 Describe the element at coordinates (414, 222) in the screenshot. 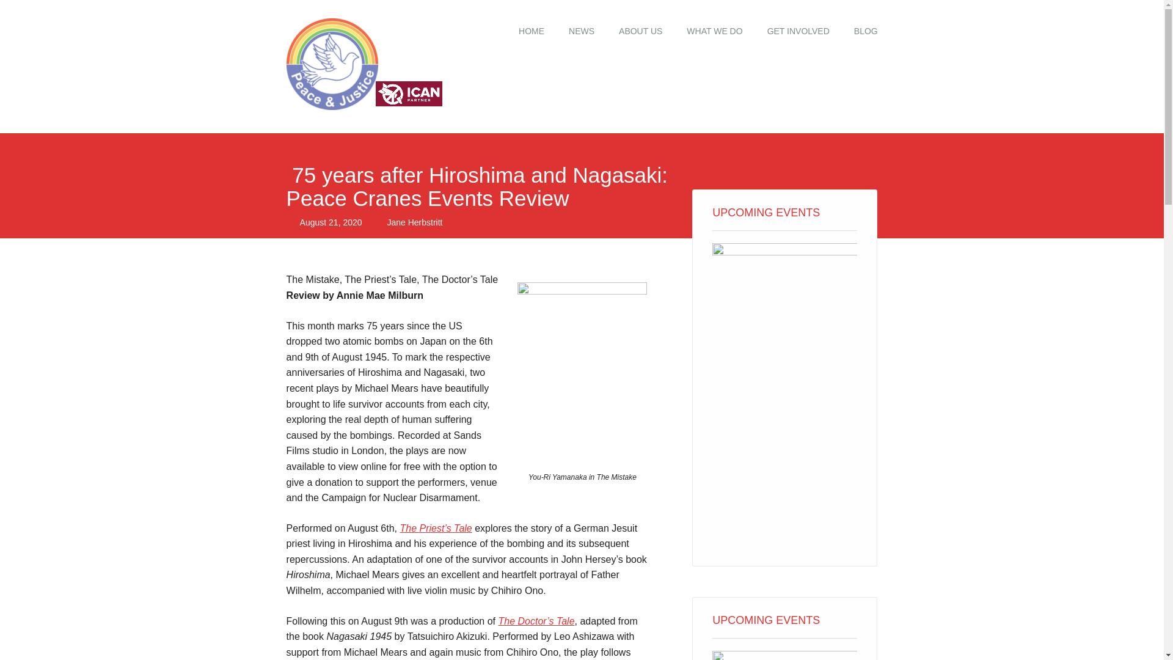

I see `View all posts by Jane Herbstritt` at that location.